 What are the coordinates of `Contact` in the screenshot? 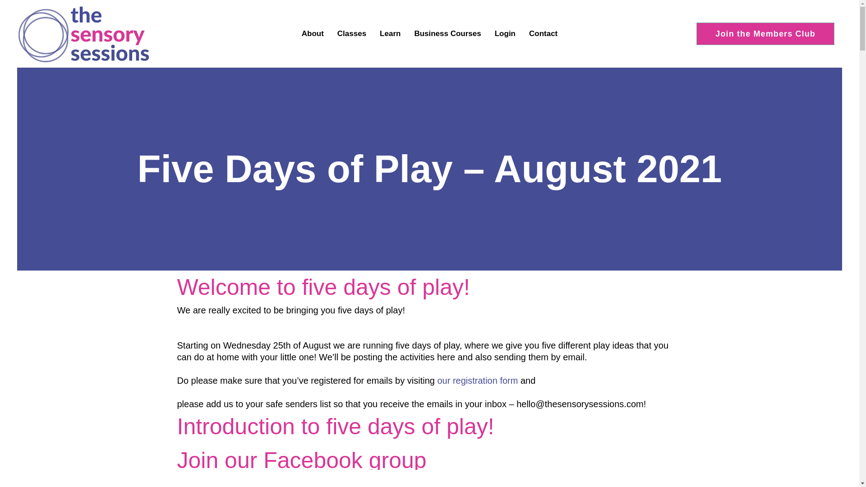 It's located at (543, 34).